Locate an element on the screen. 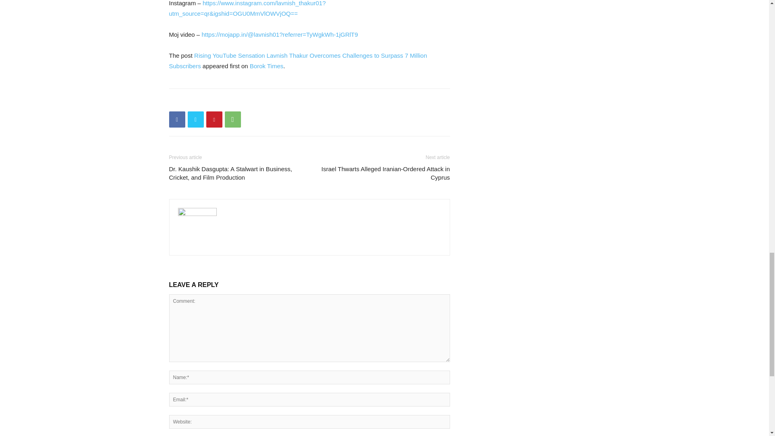 This screenshot has width=775, height=436. bottomFacebookLike is located at coordinates (229, 101).